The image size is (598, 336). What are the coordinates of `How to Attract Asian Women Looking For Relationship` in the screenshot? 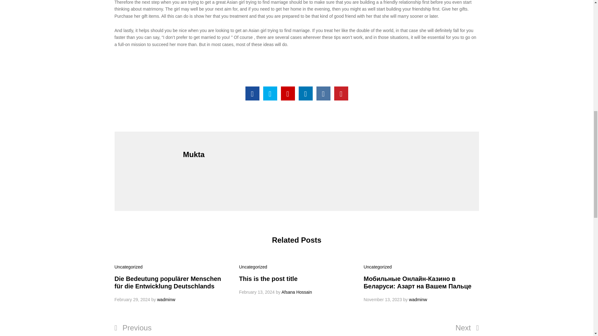 It's located at (252, 93).